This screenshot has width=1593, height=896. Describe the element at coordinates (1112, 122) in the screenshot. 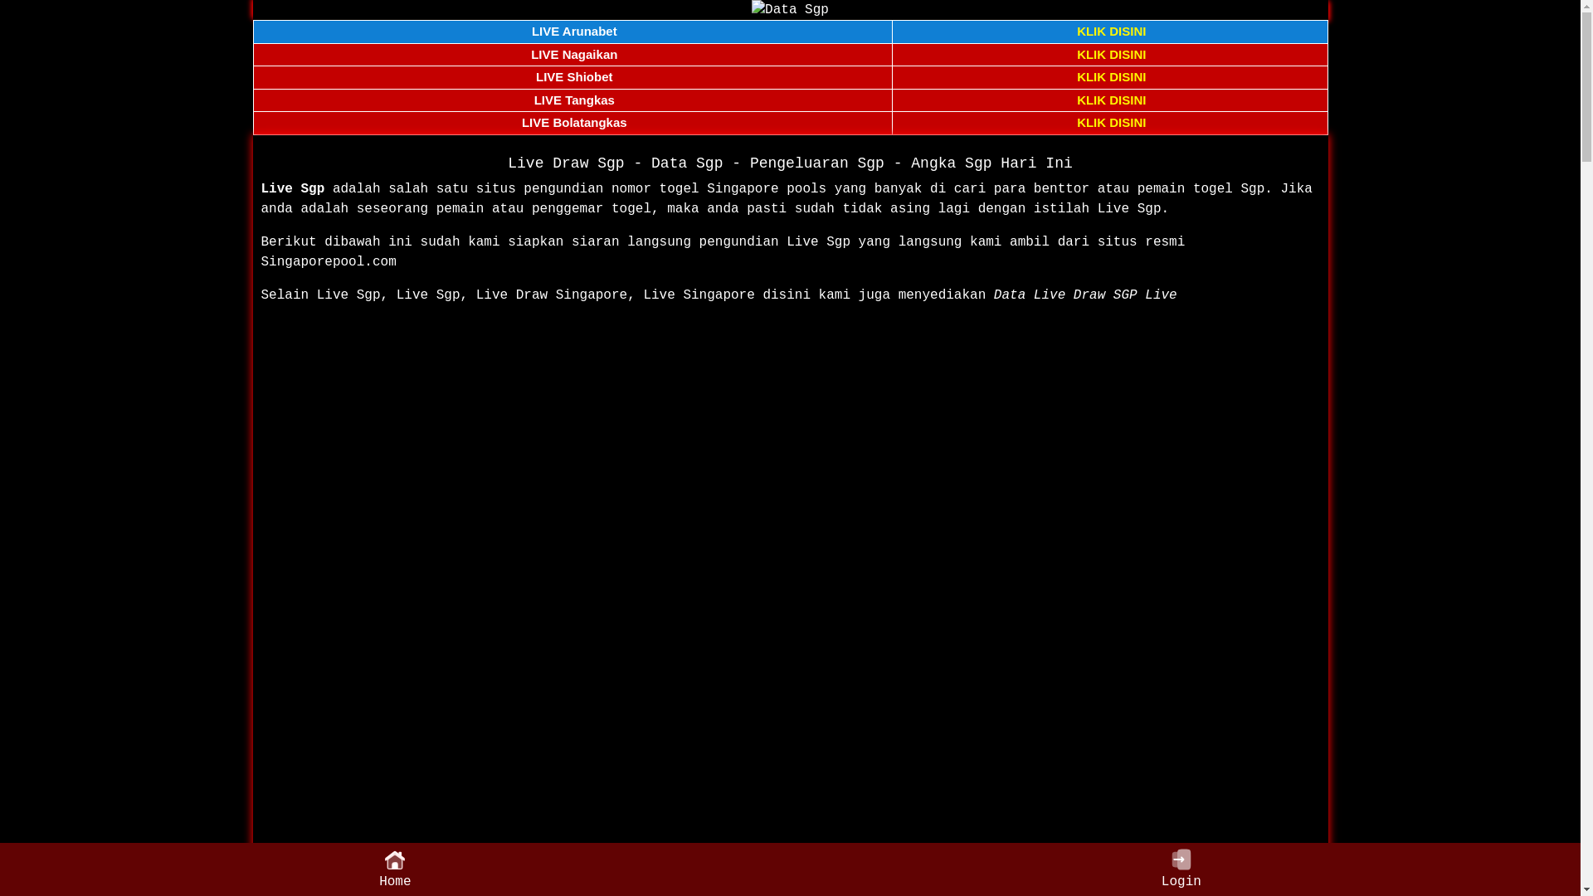

I see `KLIK DISINI` at that location.